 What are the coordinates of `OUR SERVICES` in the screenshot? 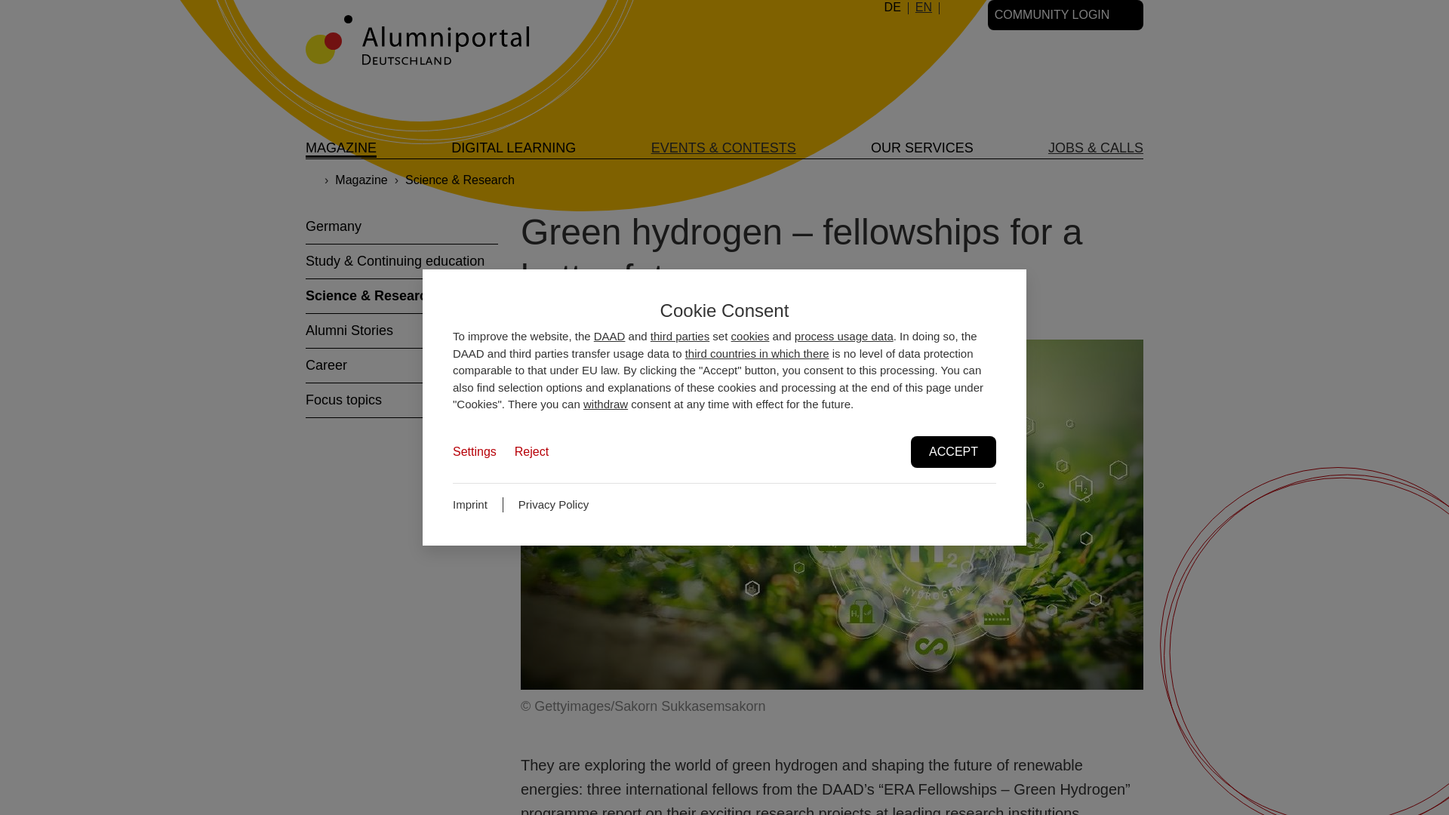 It's located at (922, 148).